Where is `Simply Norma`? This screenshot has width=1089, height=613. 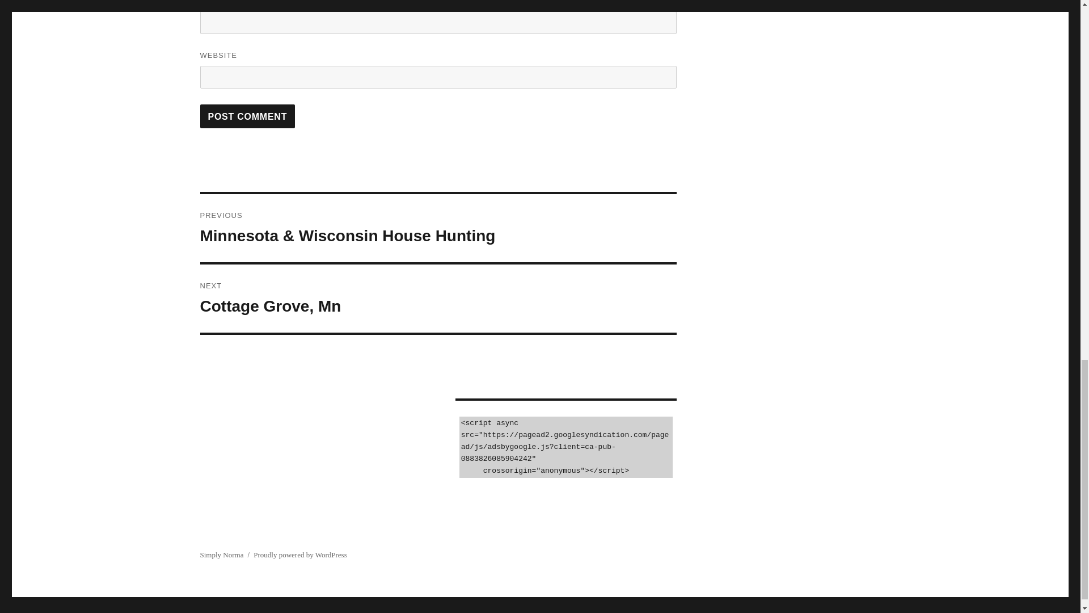
Simply Norma is located at coordinates (221, 554).